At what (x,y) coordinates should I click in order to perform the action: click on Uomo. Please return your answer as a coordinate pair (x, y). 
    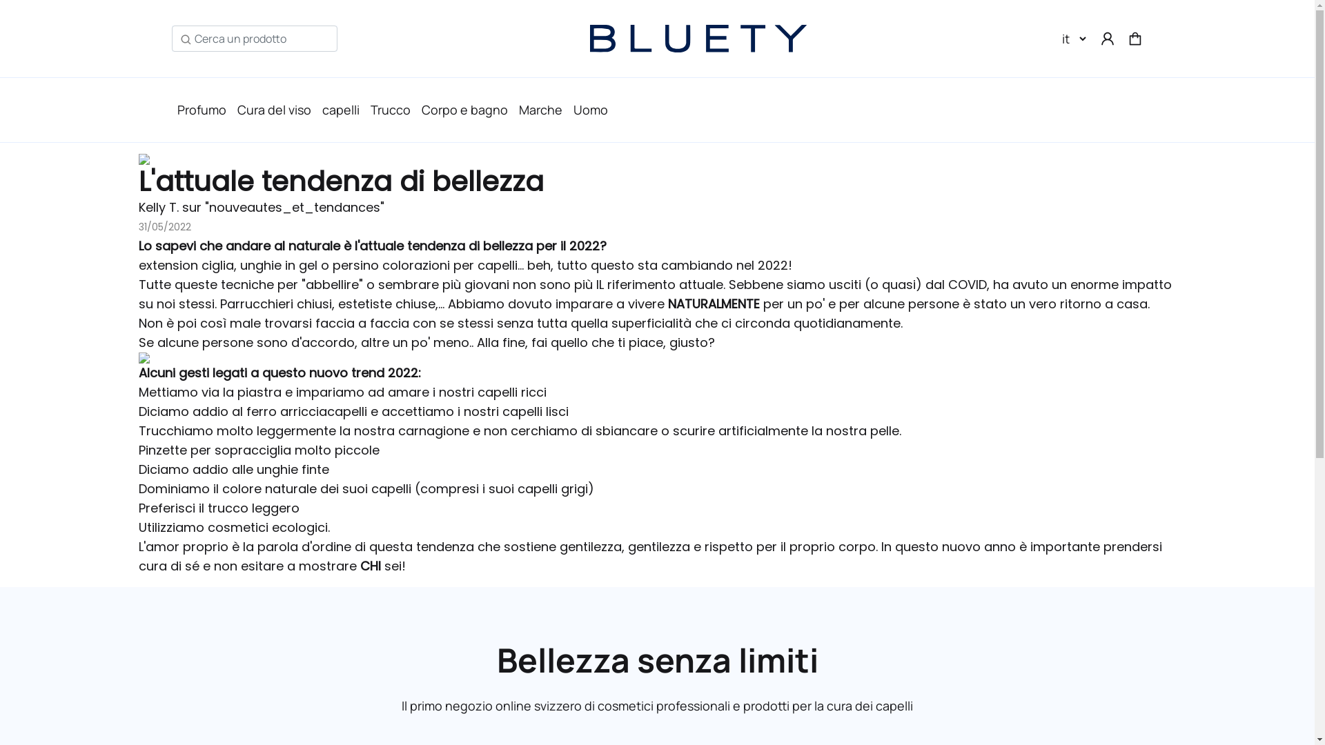
    Looking at the image, I should click on (590, 110).